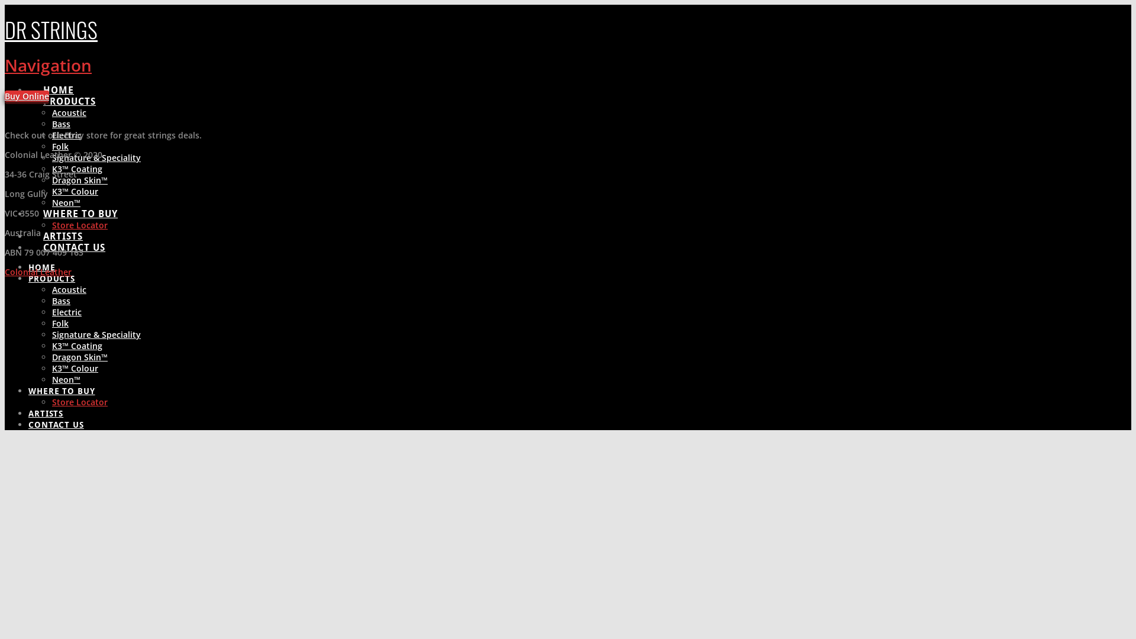 Image resolution: width=1136 pixels, height=639 pixels. What do you see at coordinates (67, 312) in the screenshot?
I see `Electric` at bounding box center [67, 312].